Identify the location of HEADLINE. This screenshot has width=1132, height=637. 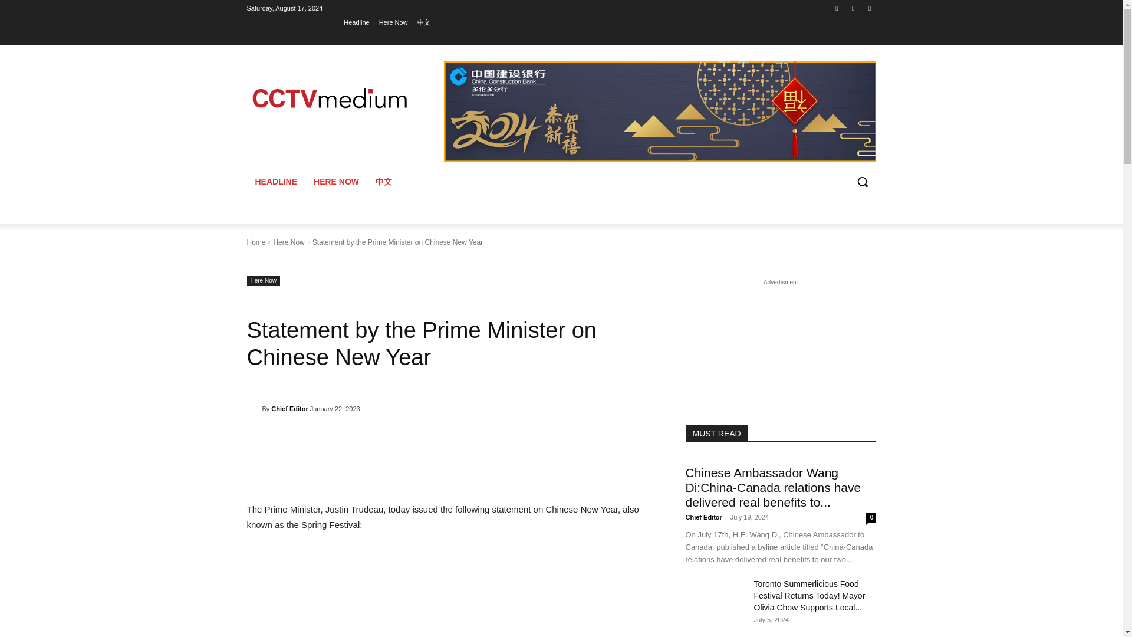
(276, 182).